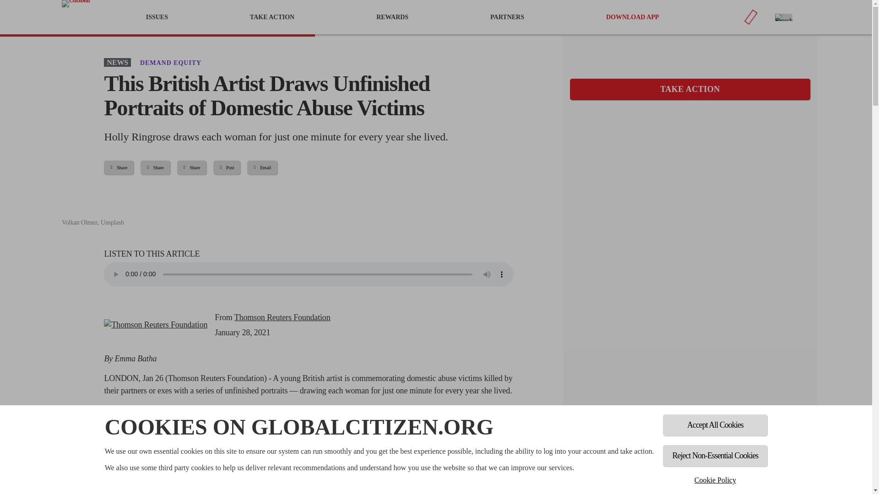 This screenshot has height=494, width=879. What do you see at coordinates (269, 483) in the screenshot?
I see `surge in domestic abuse` at bounding box center [269, 483].